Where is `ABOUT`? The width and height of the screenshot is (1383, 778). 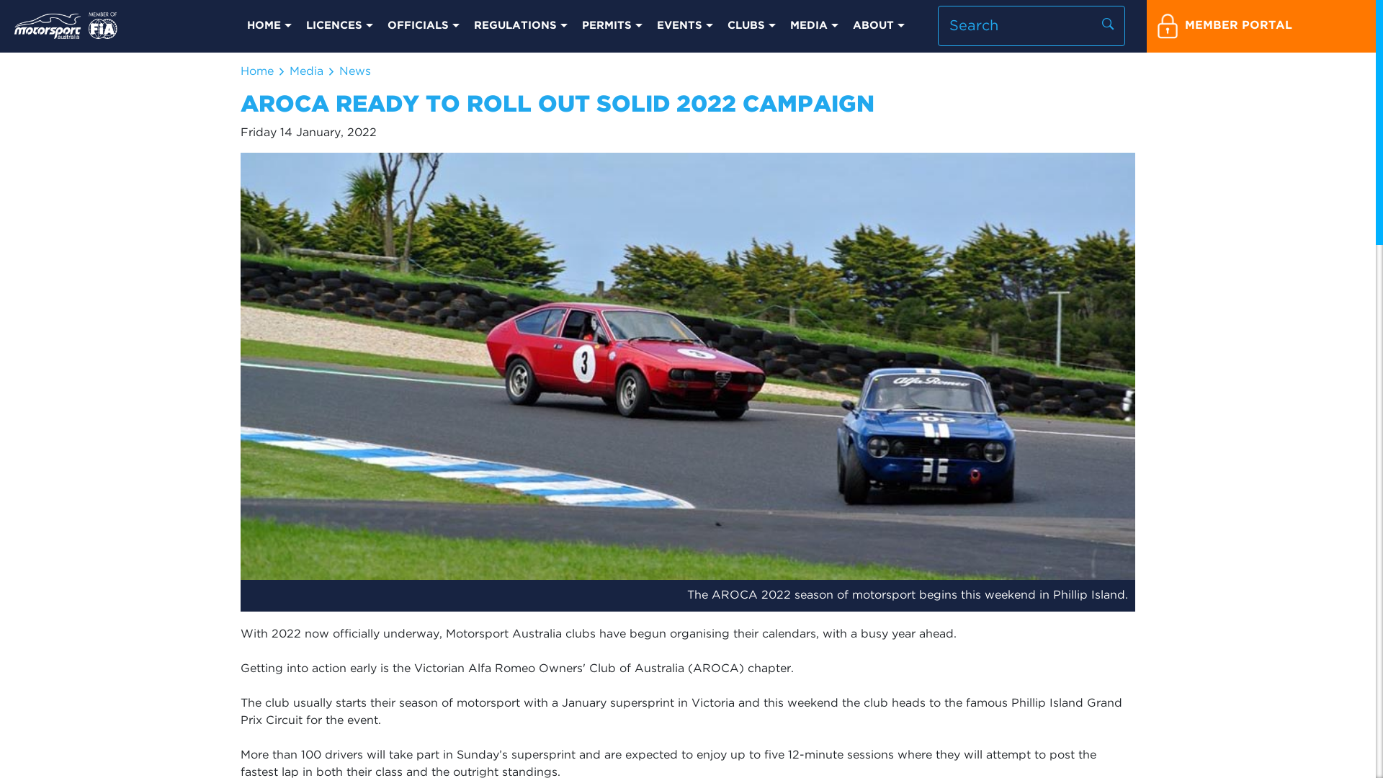
ABOUT is located at coordinates (879, 26).